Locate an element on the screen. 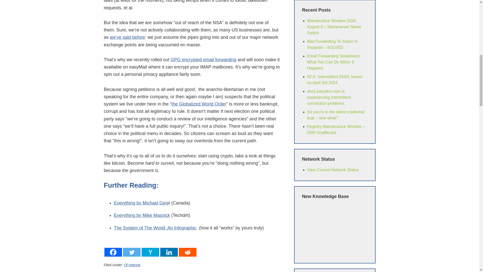 The image size is (483, 272). Reddit is located at coordinates (187, 248).